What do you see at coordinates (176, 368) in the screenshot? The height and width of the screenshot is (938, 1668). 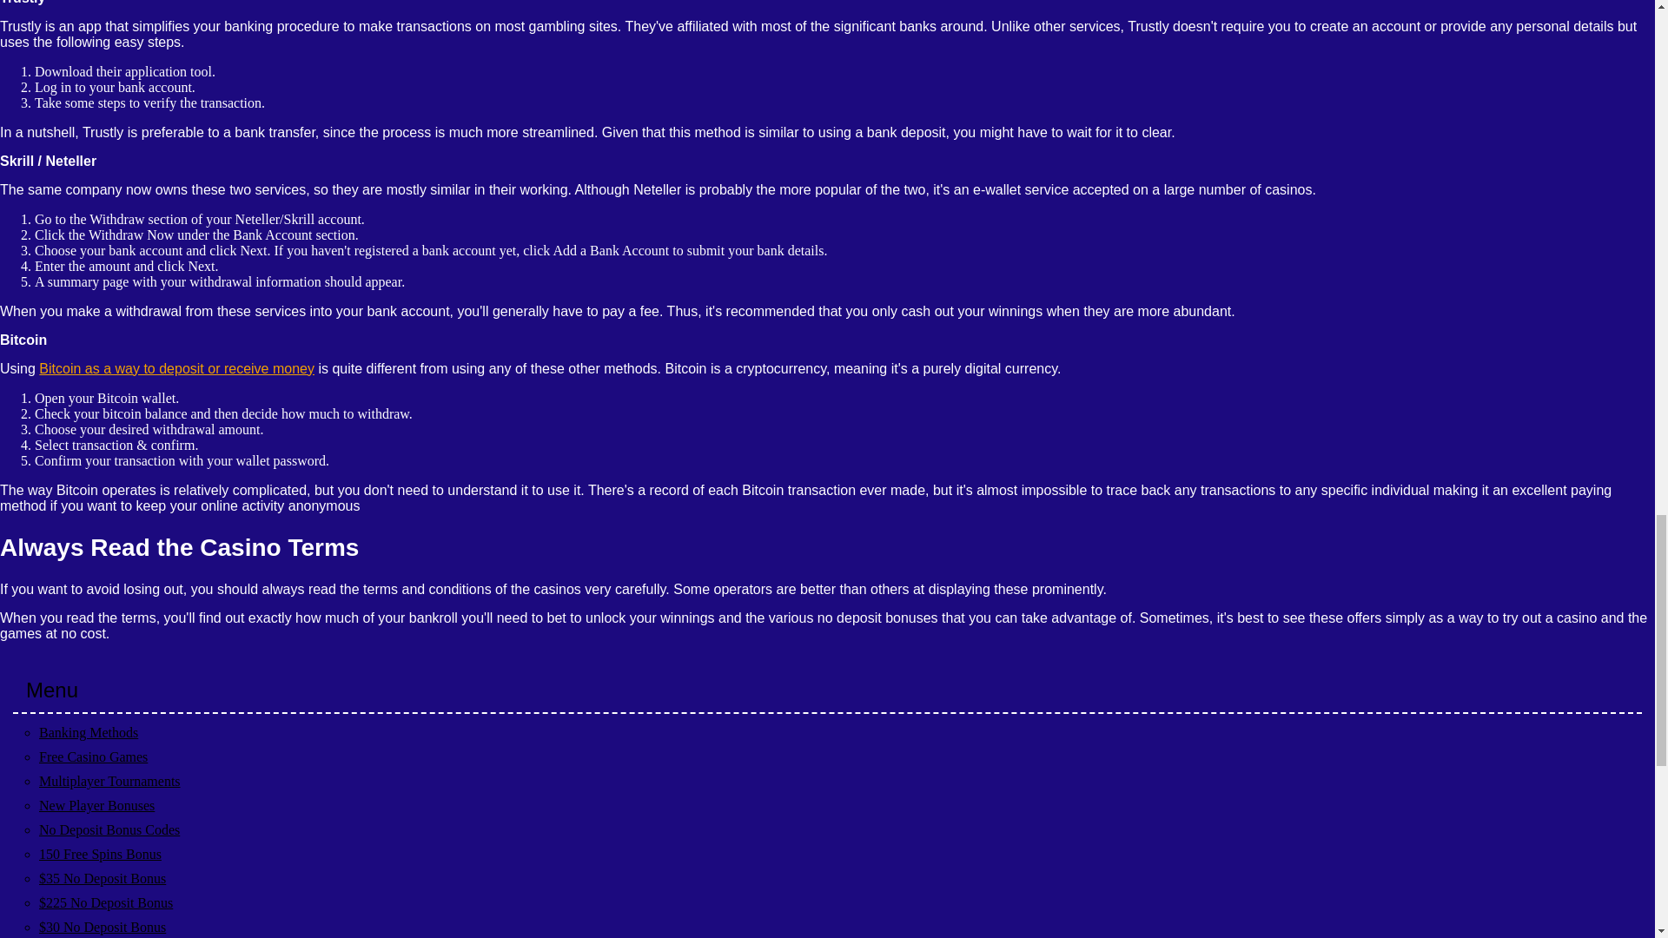 I see `Bitcoin as a way to deposit or receive money` at bounding box center [176, 368].